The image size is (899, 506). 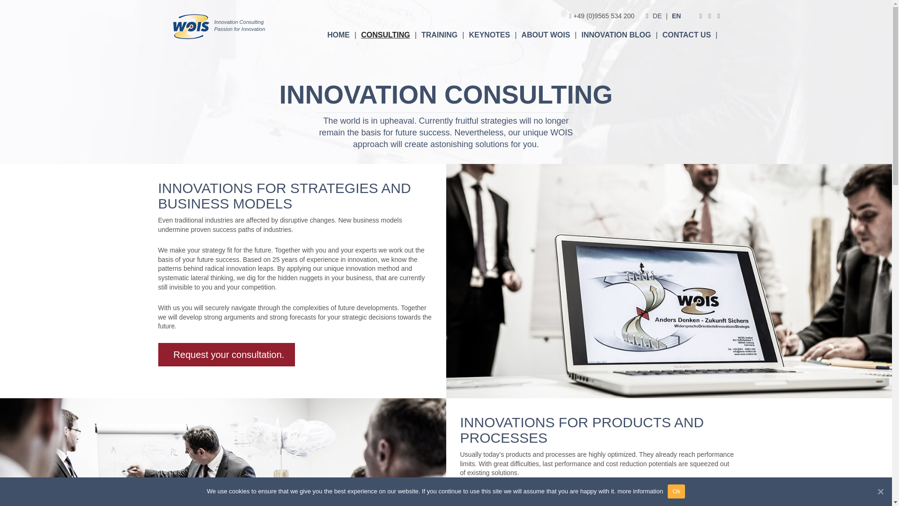 I want to click on INNOVATION BLOG, so click(x=619, y=35).